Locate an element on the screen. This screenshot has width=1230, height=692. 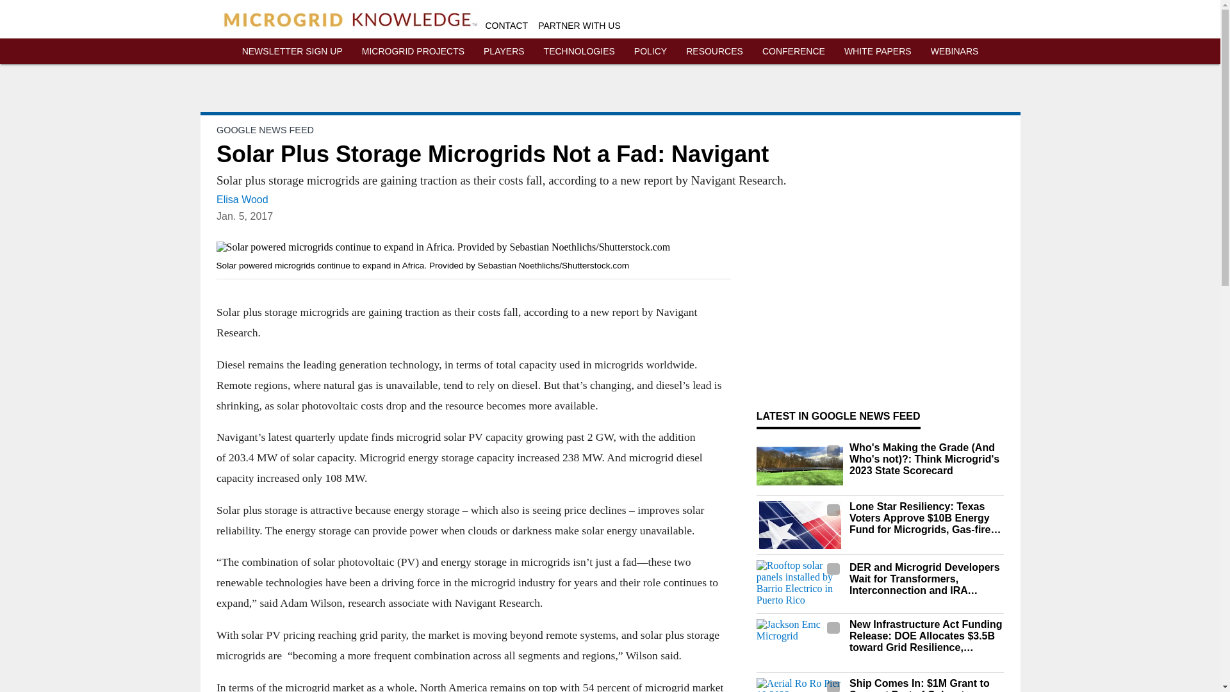
POLICY is located at coordinates (650, 51).